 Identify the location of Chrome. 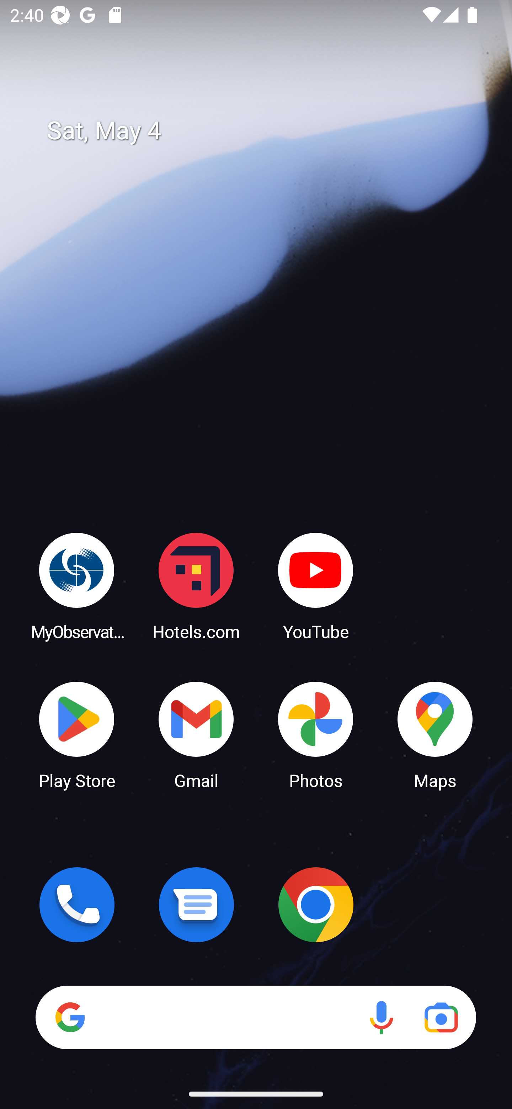
(316, 905).